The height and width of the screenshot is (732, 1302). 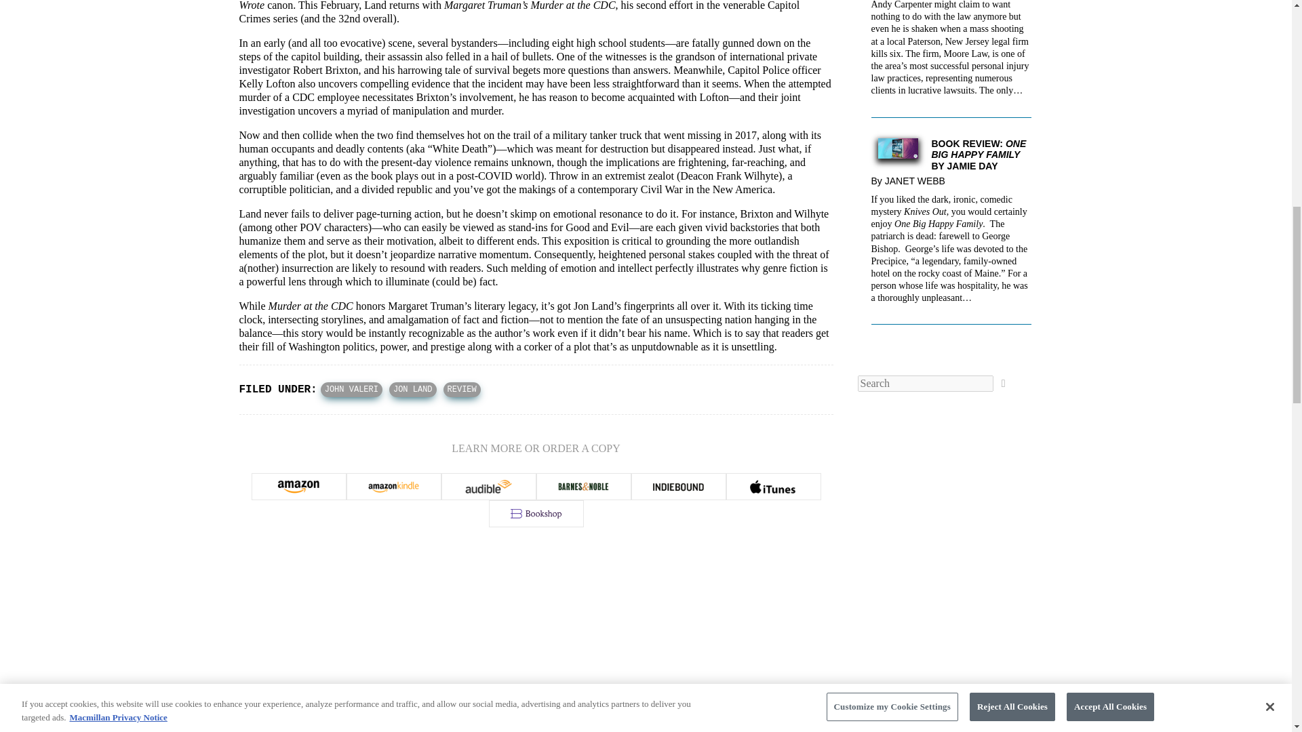 I want to click on Buy , so click(x=393, y=486).